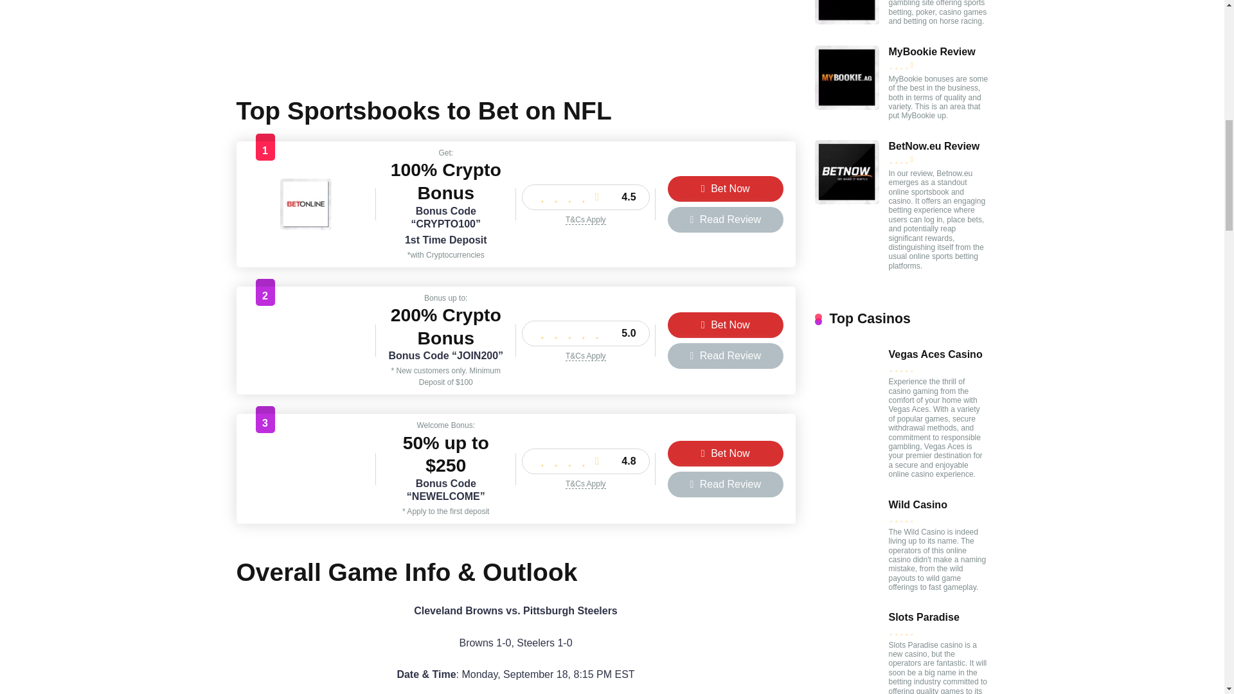 The height and width of the screenshot is (694, 1234). Describe the element at coordinates (725, 219) in the screenshot. I see `Read Review` at that location.